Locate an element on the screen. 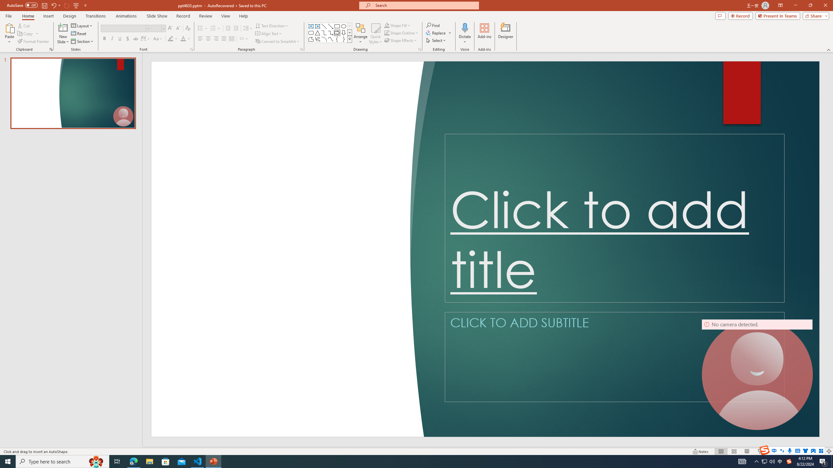  Zoom 161% is located at coordinates (818, 451).